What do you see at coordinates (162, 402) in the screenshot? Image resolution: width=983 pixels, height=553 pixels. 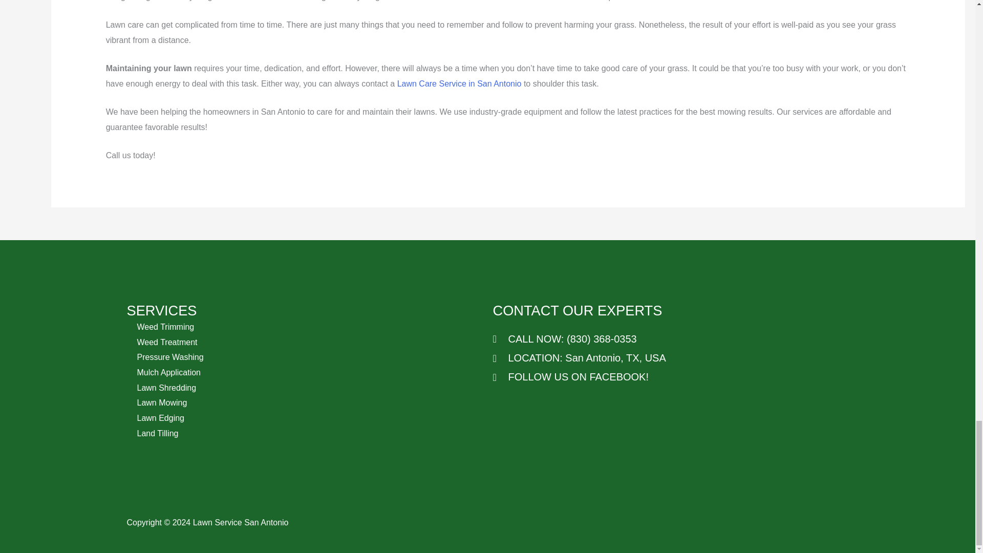 I see `Lawn Mowing` at bounding box center [162, 402].